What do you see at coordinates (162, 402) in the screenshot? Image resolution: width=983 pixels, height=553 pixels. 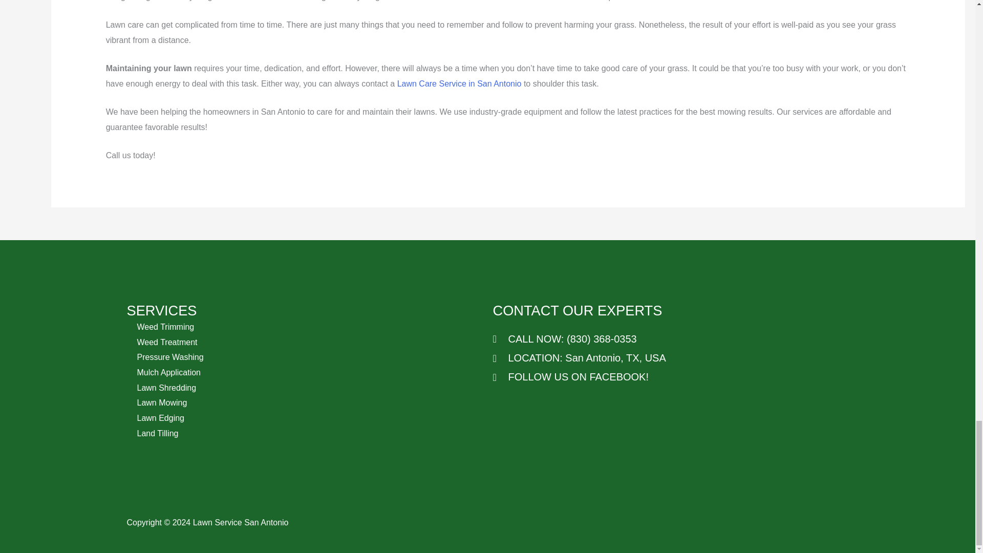 I see `Lawn Mowing` at bounding box center [162, 402].